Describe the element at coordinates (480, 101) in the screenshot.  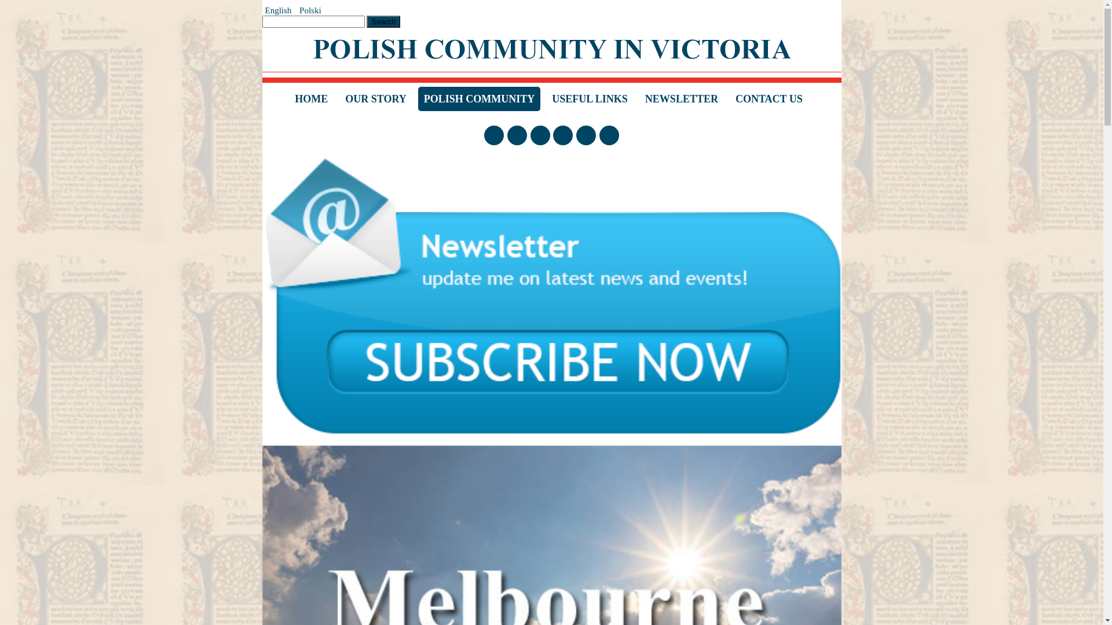
I see `POLISH COMMUNITY` at that location.